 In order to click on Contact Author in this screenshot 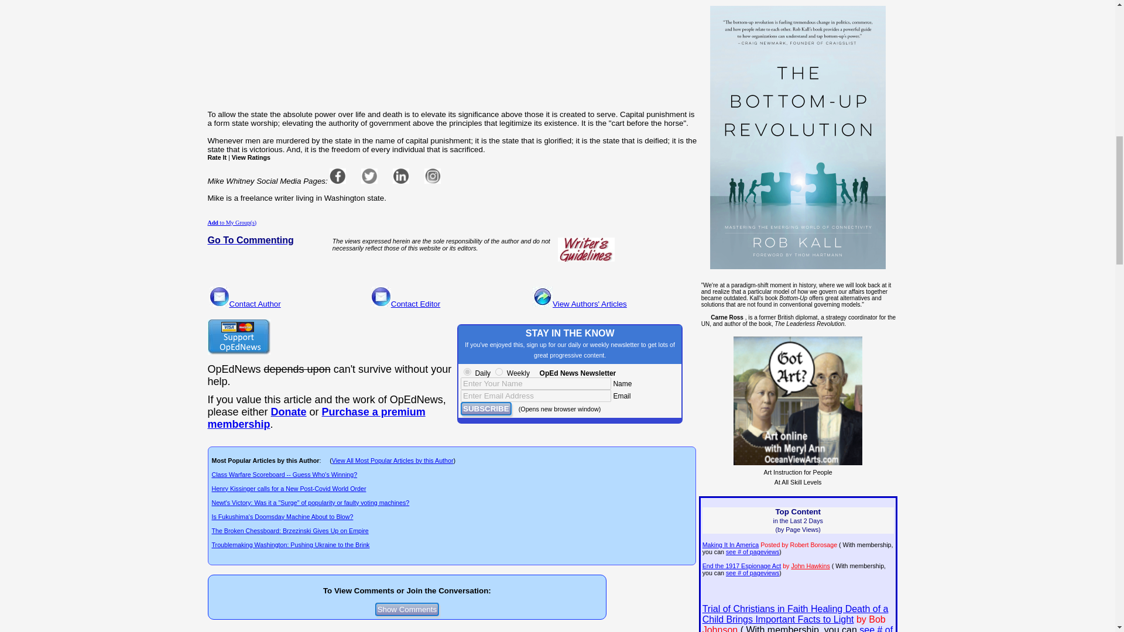, I will do `click(255, 304)`.